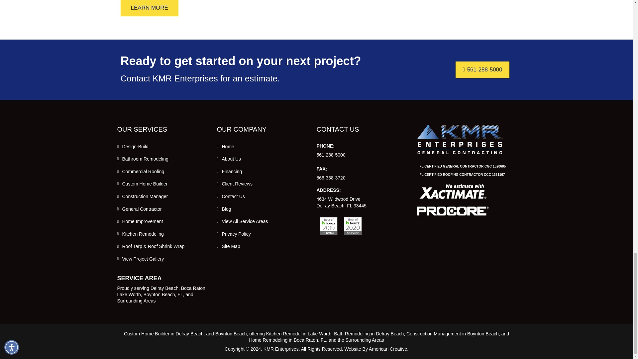 This screenshot has height=359, width=638. What do you see at coordinates (145, 183) in the screenshot?
I see `Custom Home Builder` at bounding box center [145, 183].